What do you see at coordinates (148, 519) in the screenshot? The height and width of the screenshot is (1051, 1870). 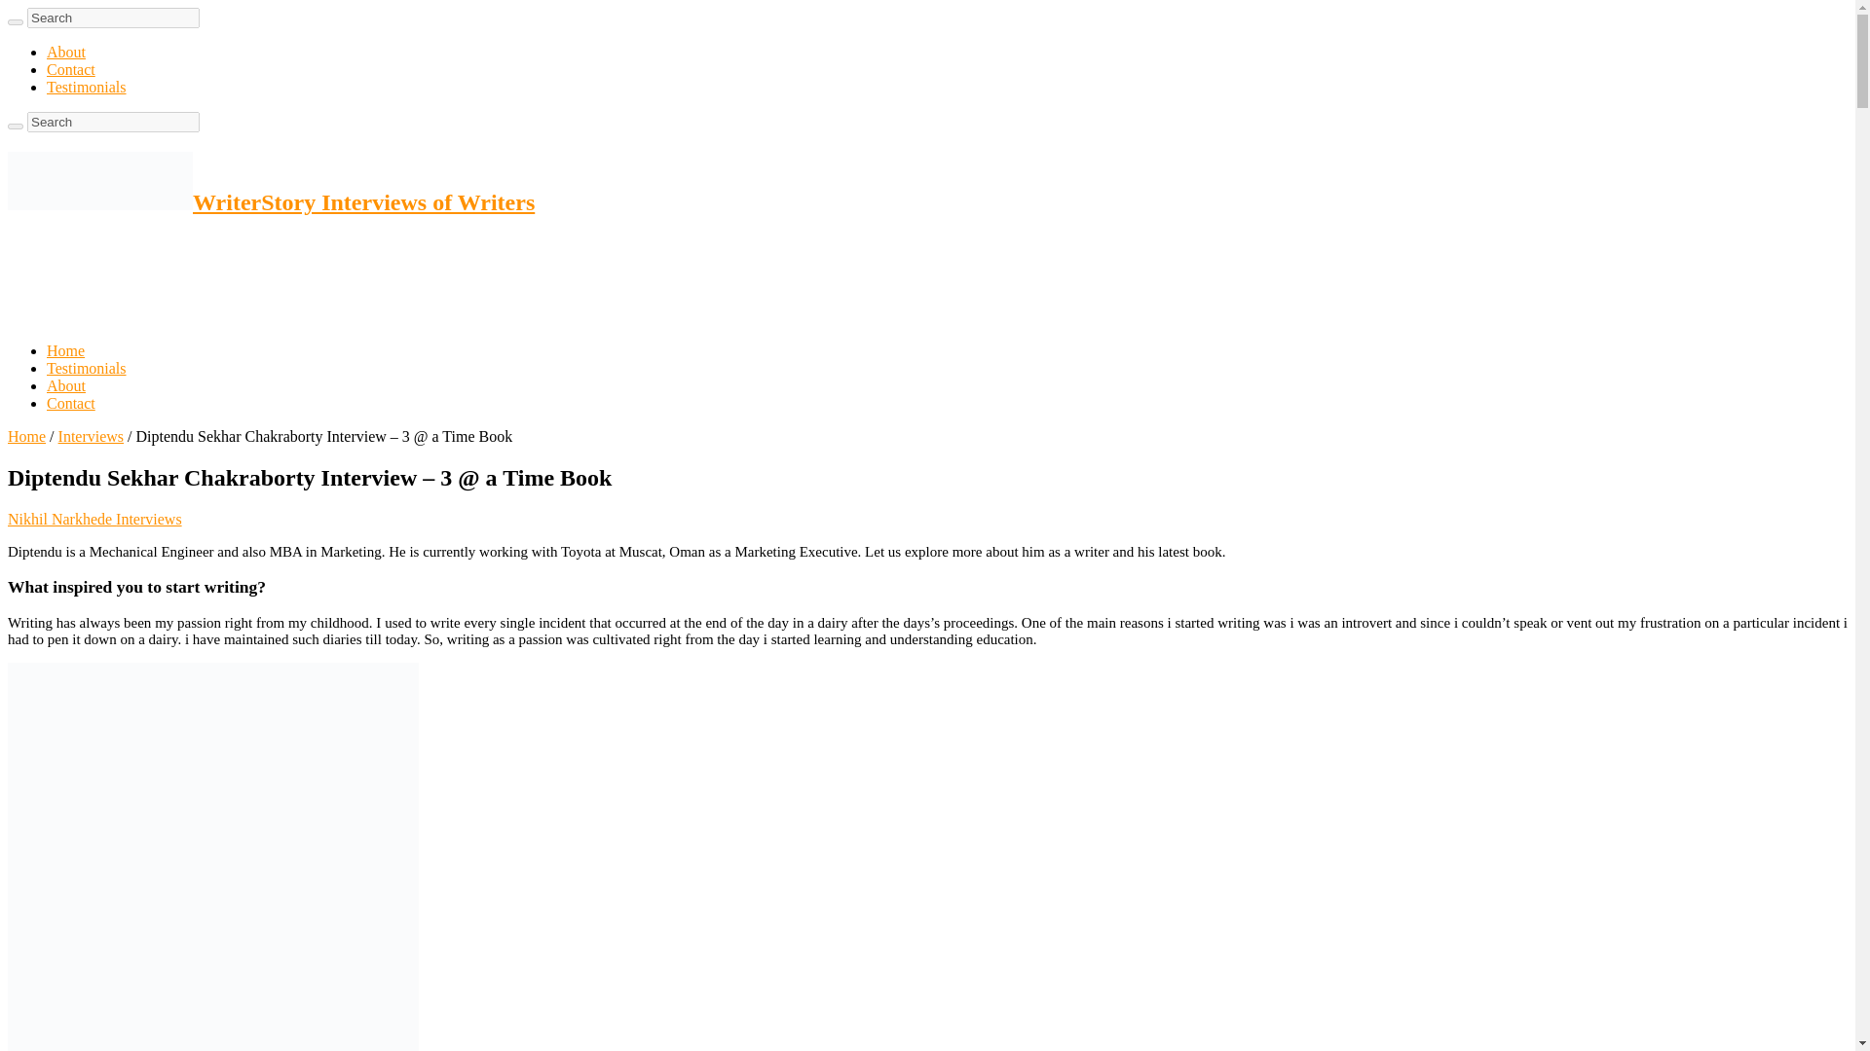 I see `Interviews` at bounding box center [148, 519].